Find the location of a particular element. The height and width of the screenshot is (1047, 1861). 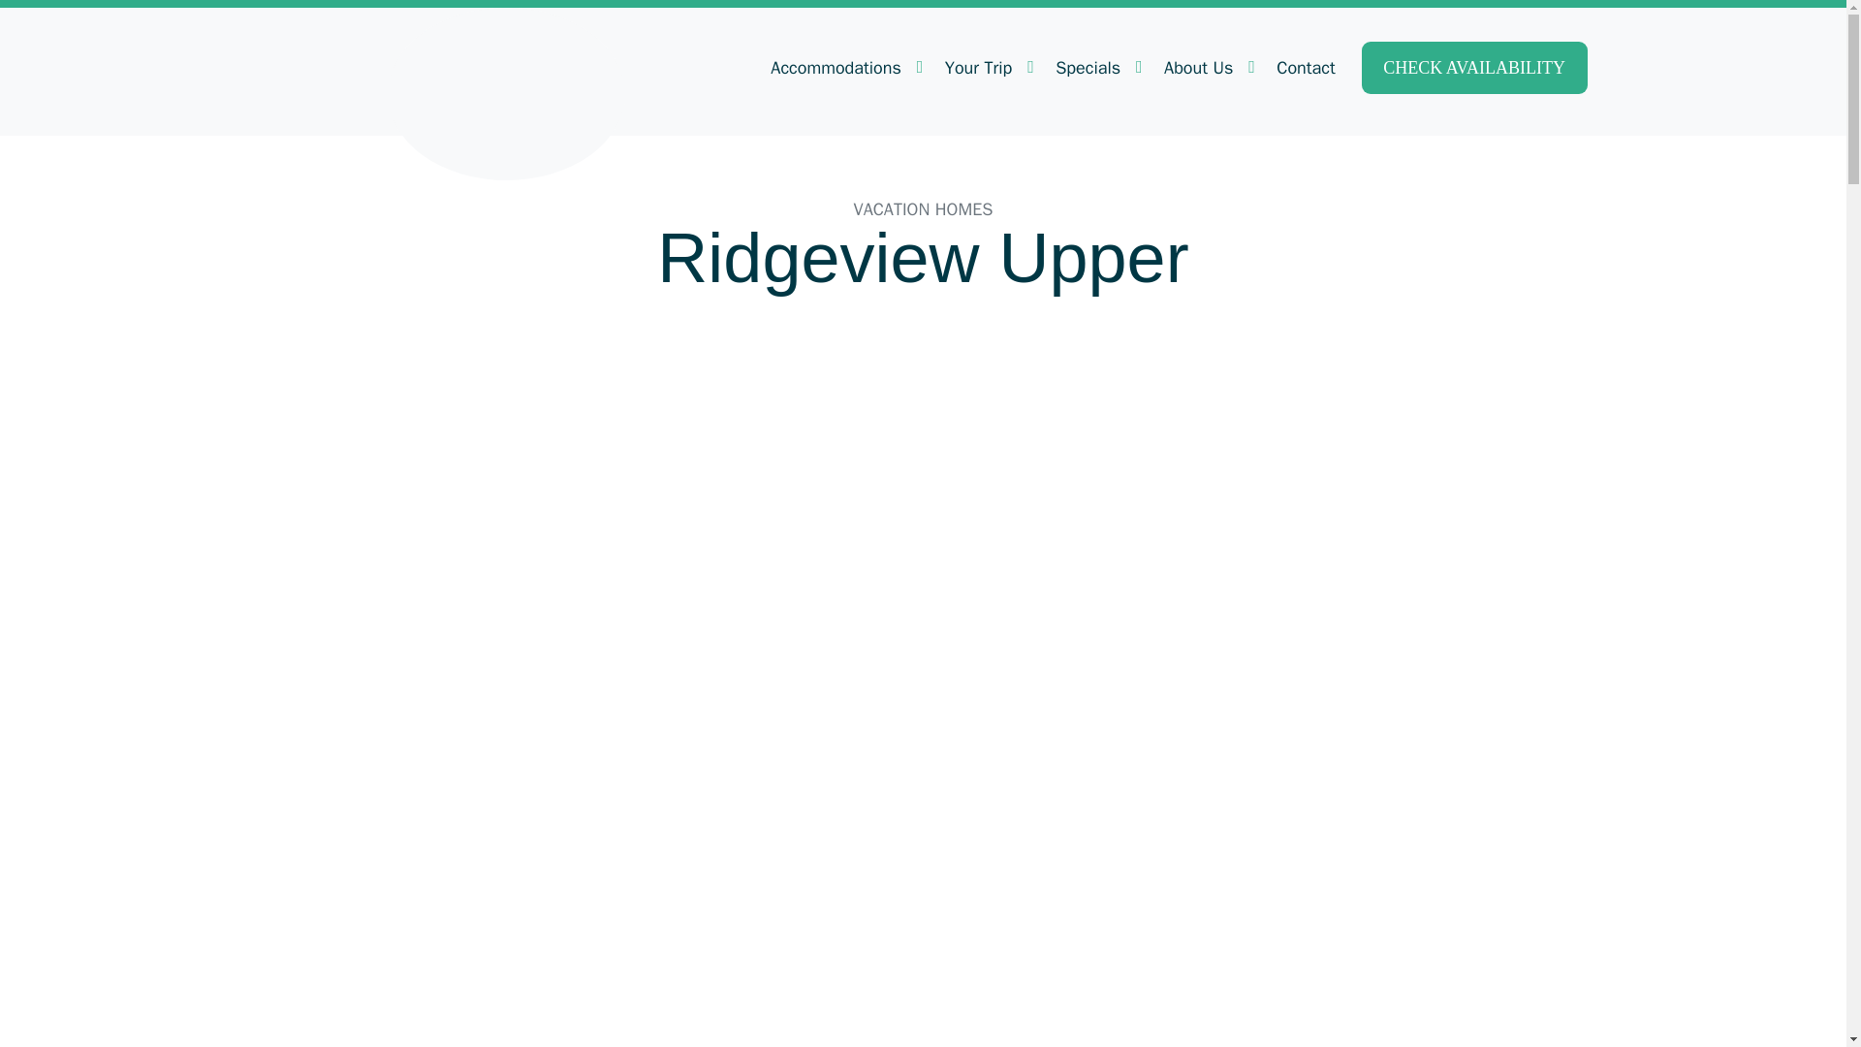

Specials is located at coordinates (1095, 68).